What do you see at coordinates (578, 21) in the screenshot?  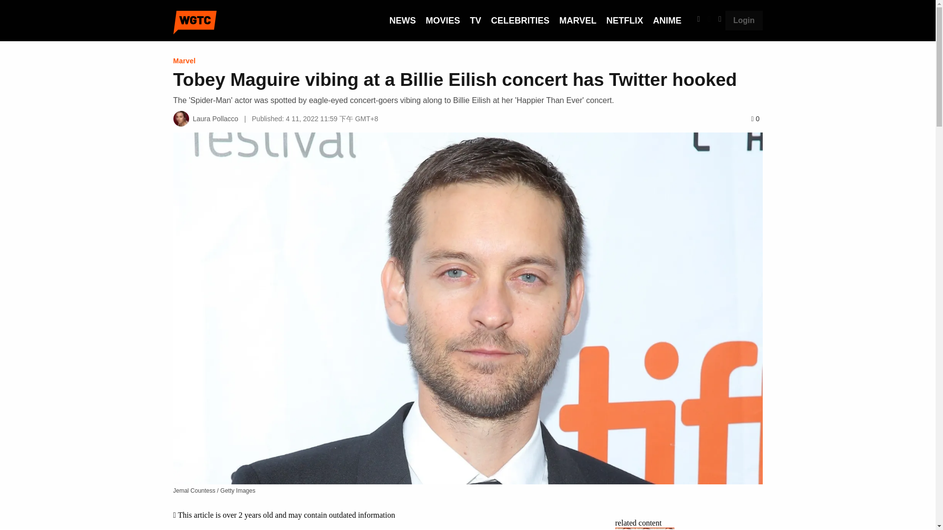 I see `MARVEL` at bounding box center [578, 21].